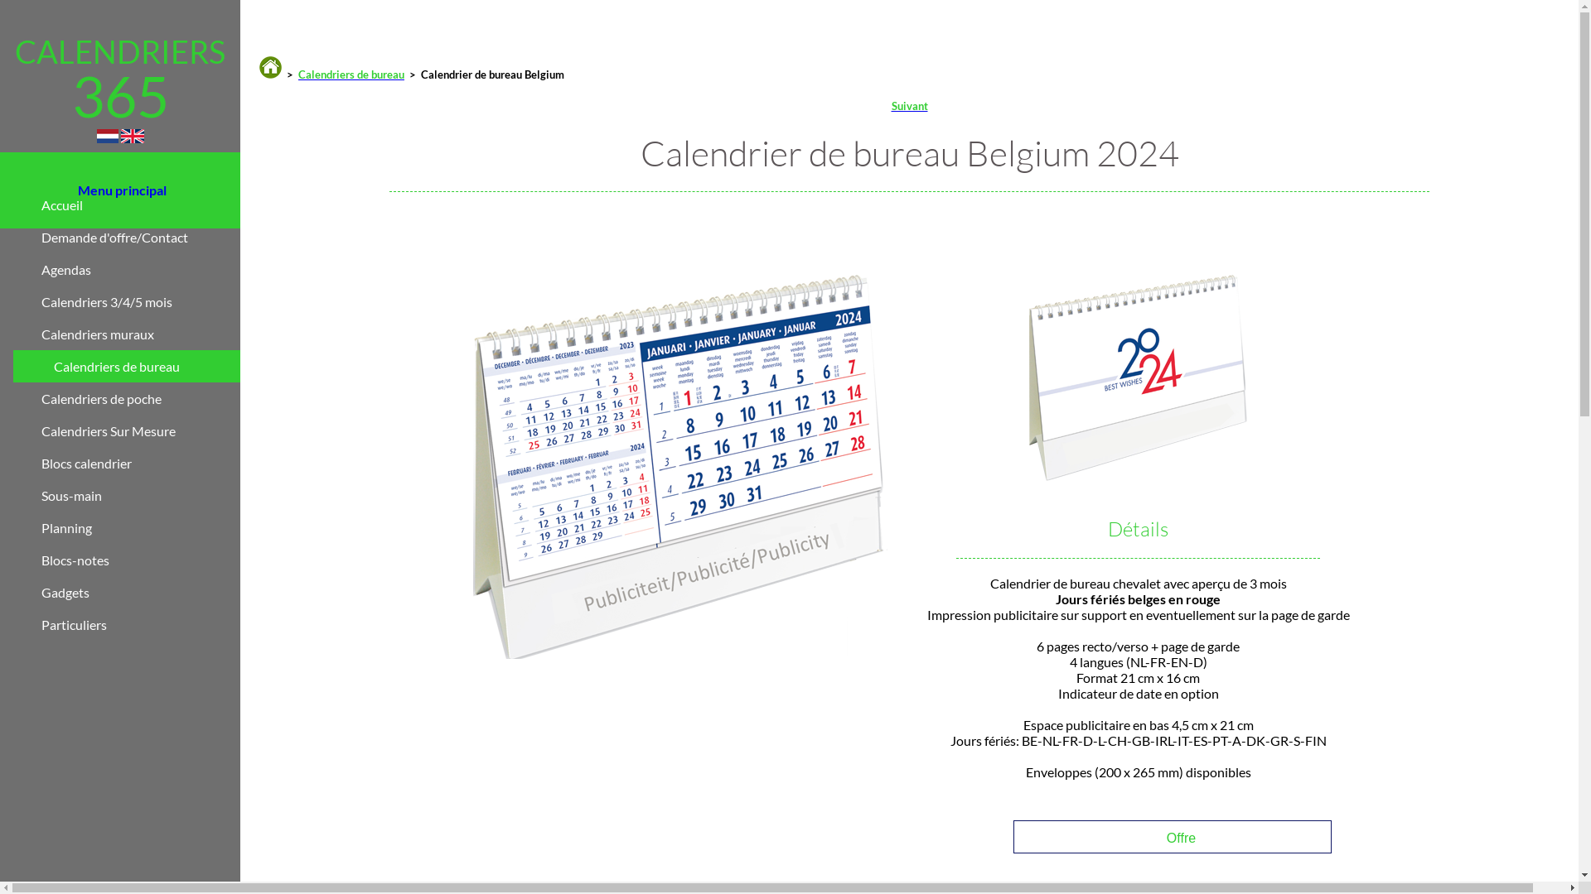 Image resolution: width=1591 pixels, height=894 pixels. What do you see at coordinates (141, 528) in the screenshot?
I see `Planning` at bounding box center [141, 528].